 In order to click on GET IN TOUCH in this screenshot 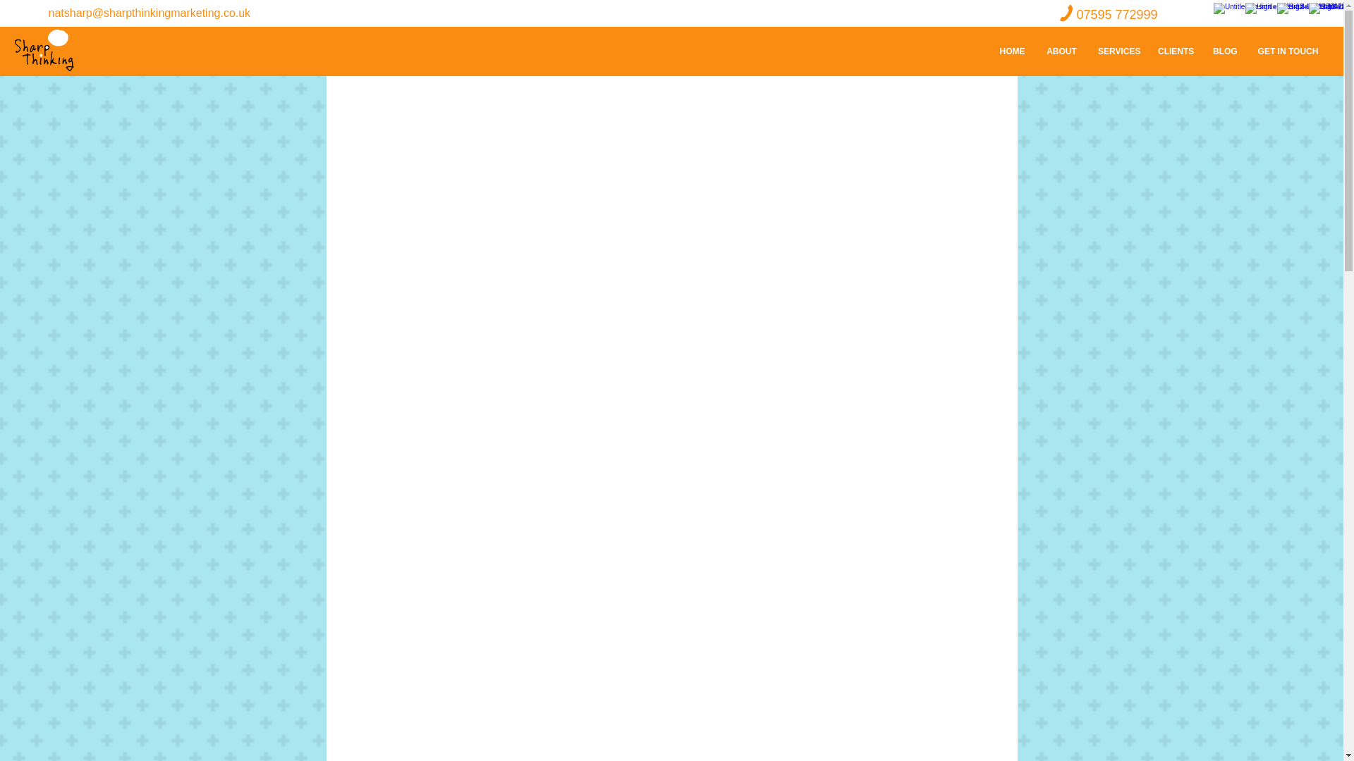, I will do `click(1288, 51)`.